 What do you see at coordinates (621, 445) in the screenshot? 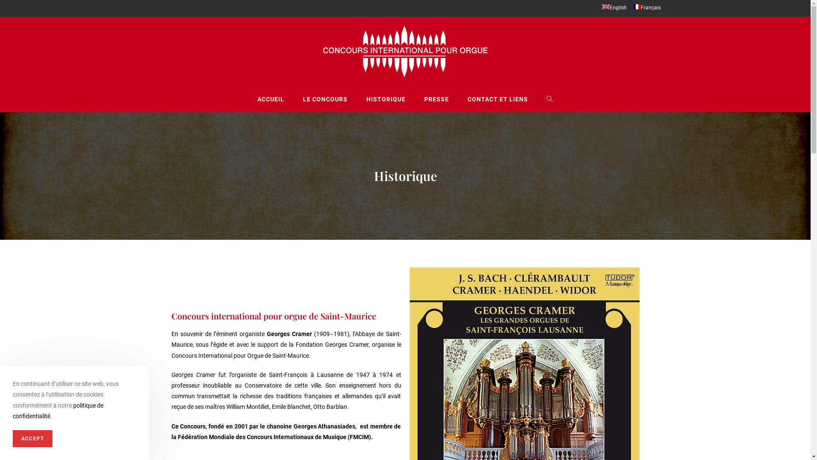
I see `English` at bounding box center [621, 445].